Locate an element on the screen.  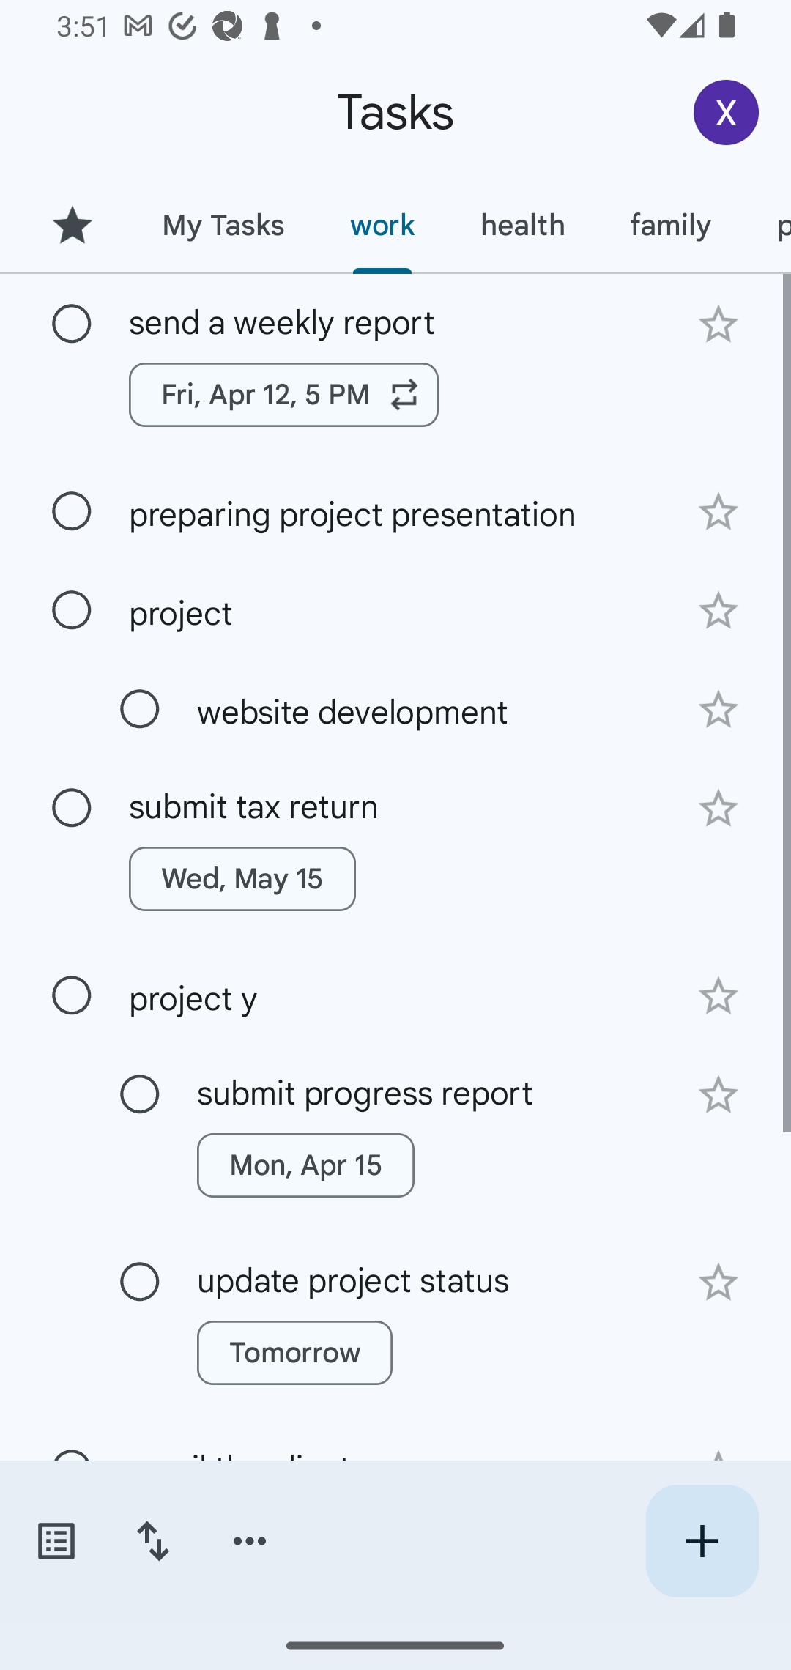
Wed, May 15 is located at coordinates (242, 878).